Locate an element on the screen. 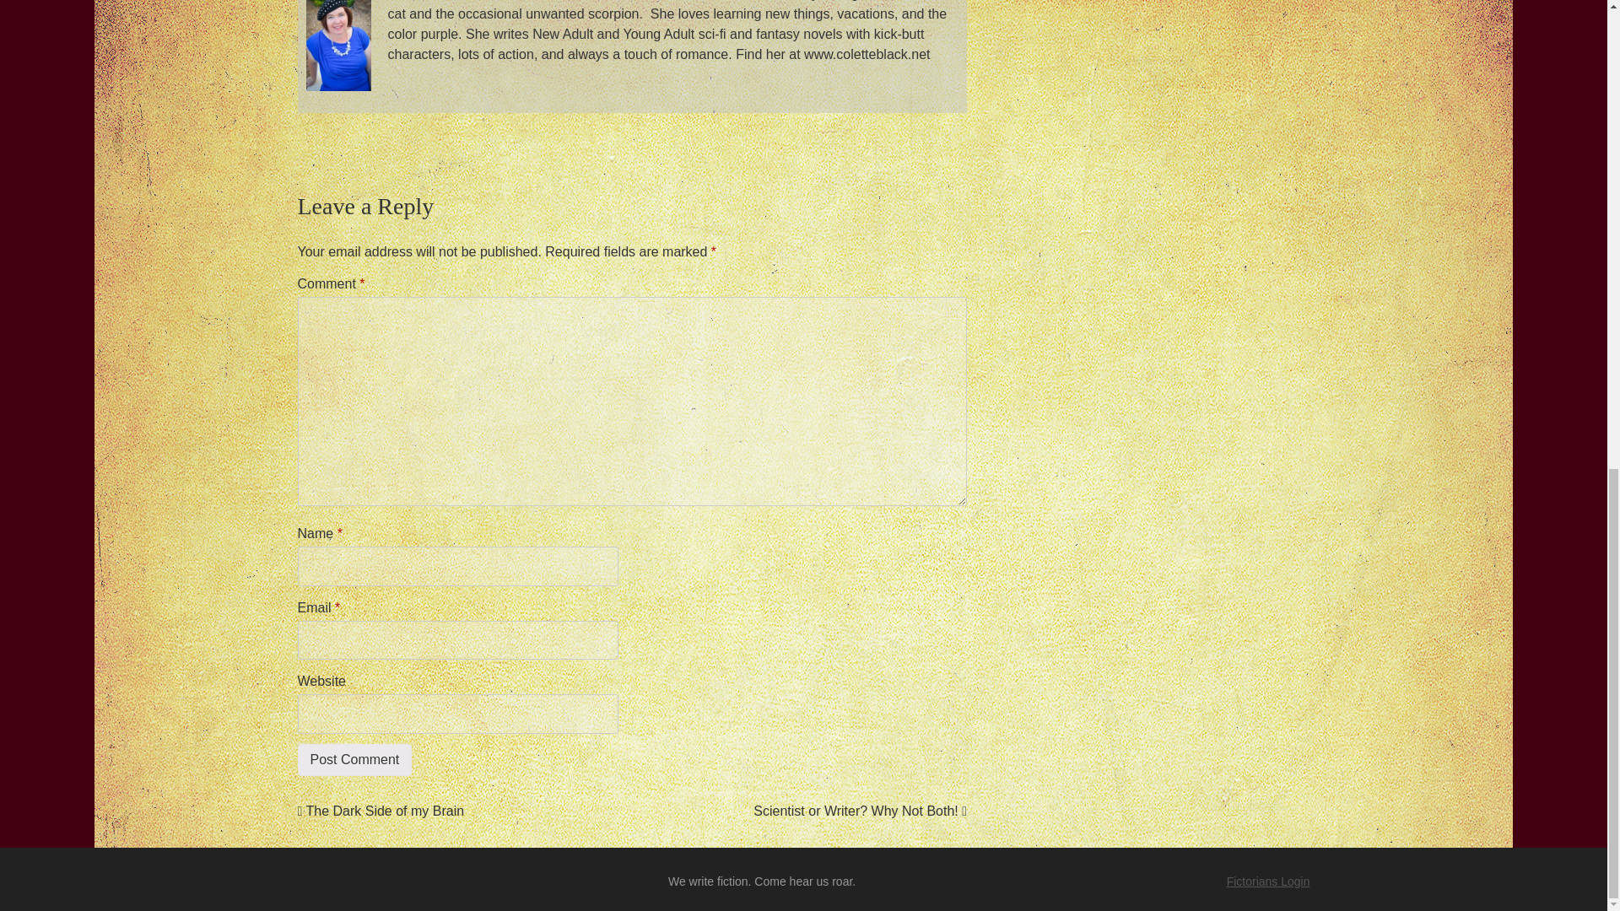 The width and height of the screenshot is (1620, 911). Post Comment is located at coordinates (354, 760).